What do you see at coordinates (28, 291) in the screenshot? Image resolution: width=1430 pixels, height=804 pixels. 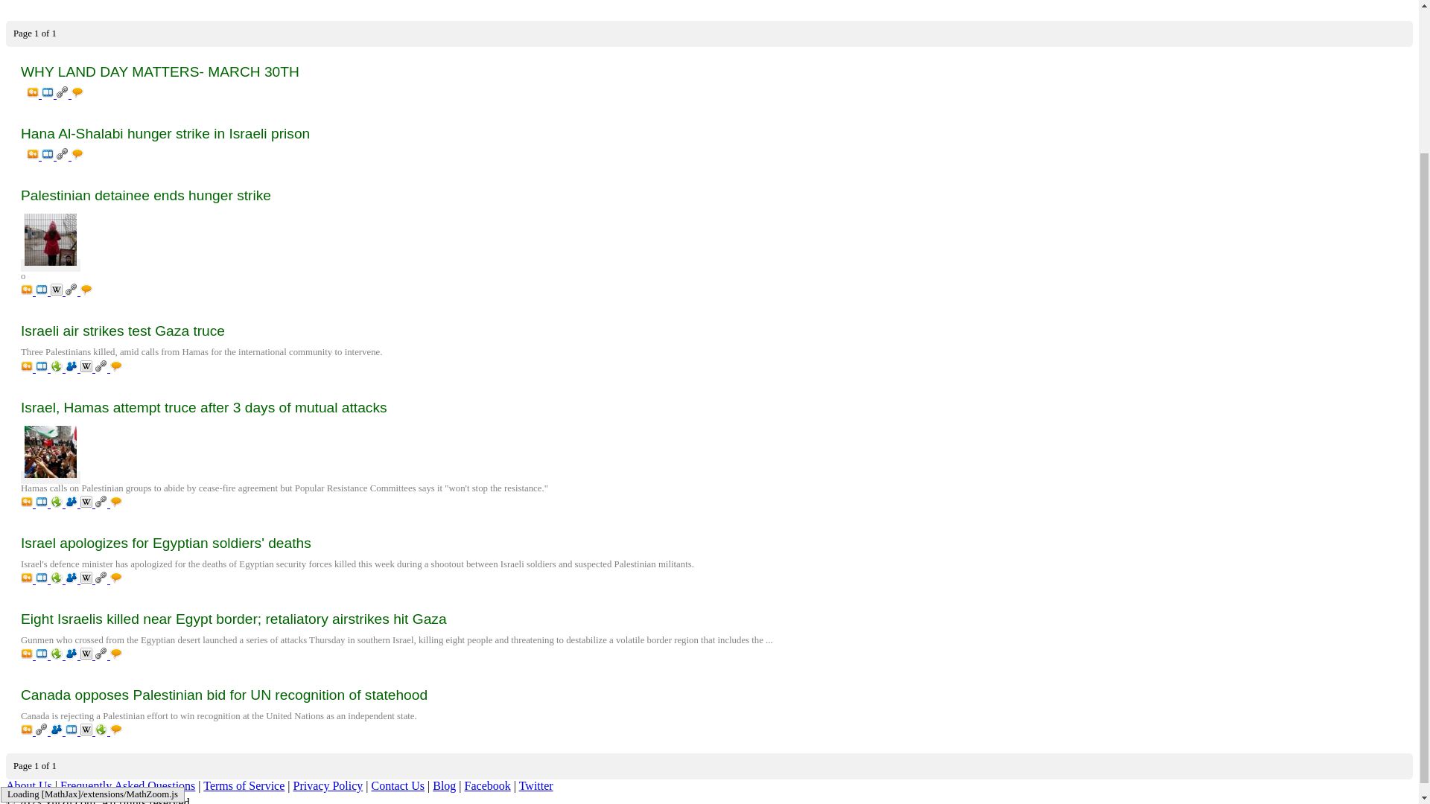 I see `pictures` at bounding box center [28, 291].